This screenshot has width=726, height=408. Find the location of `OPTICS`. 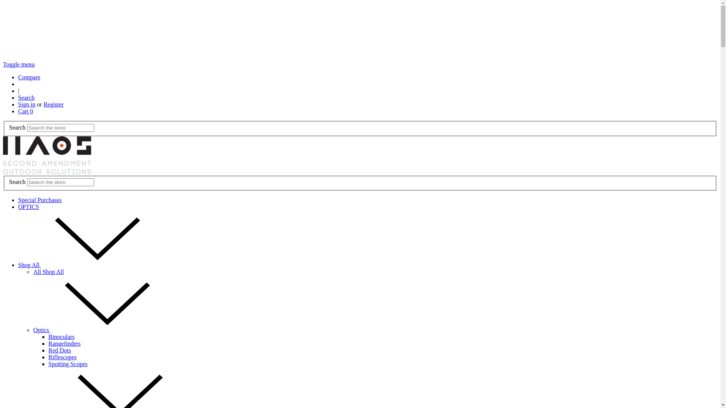

OPTICS is located at coordinates (29, 207).